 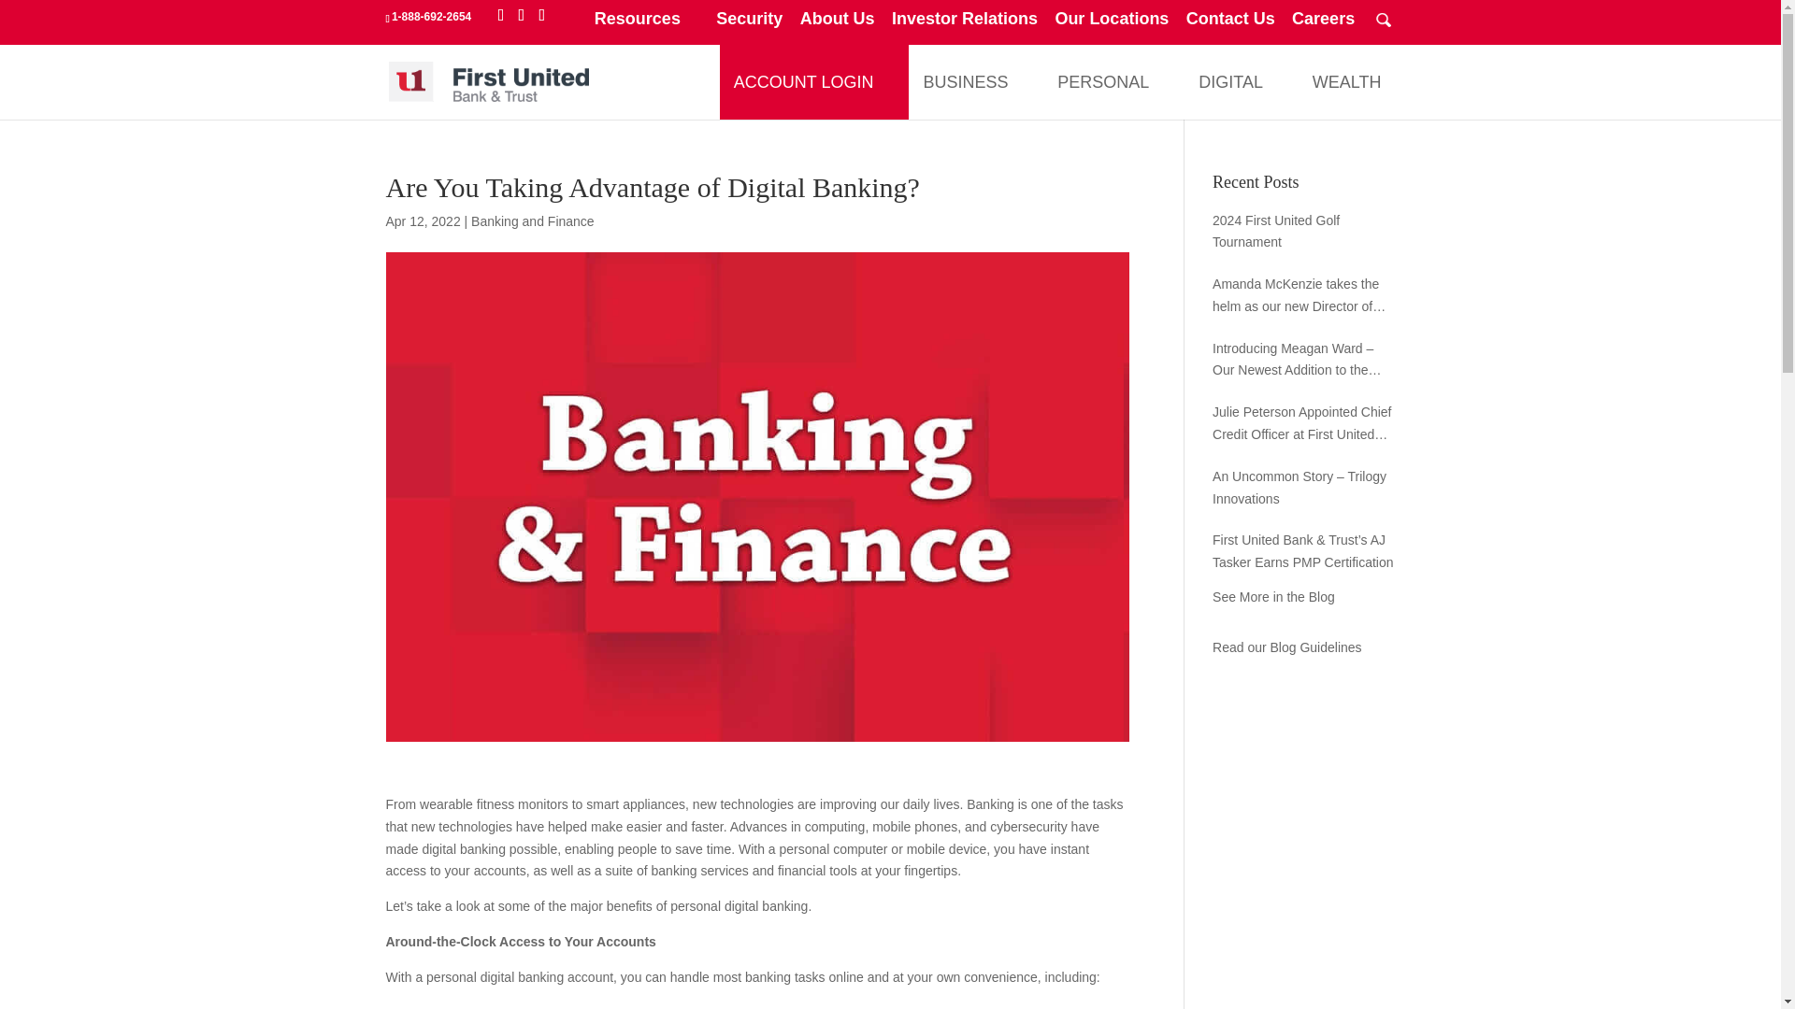 What do you see at coordinates (1346, 82) in the screenshot?
I see `Wealth` at bounding box center [1346, 82].